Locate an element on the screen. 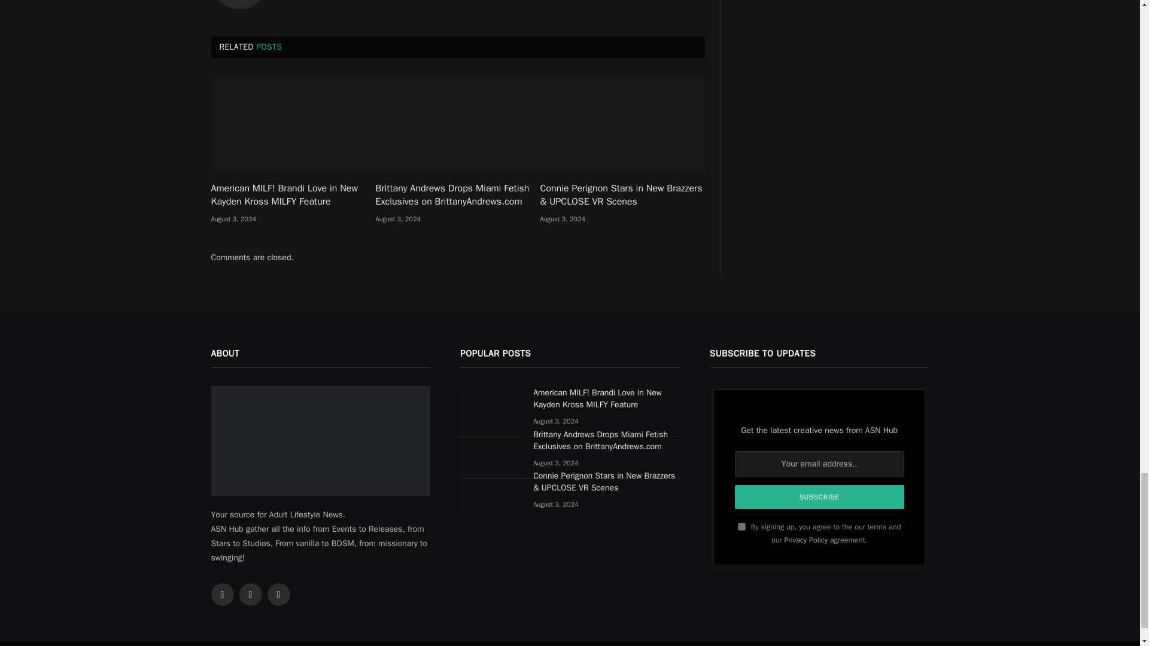 The image size is (1149, 646). on is located at coordinates (741, 526).